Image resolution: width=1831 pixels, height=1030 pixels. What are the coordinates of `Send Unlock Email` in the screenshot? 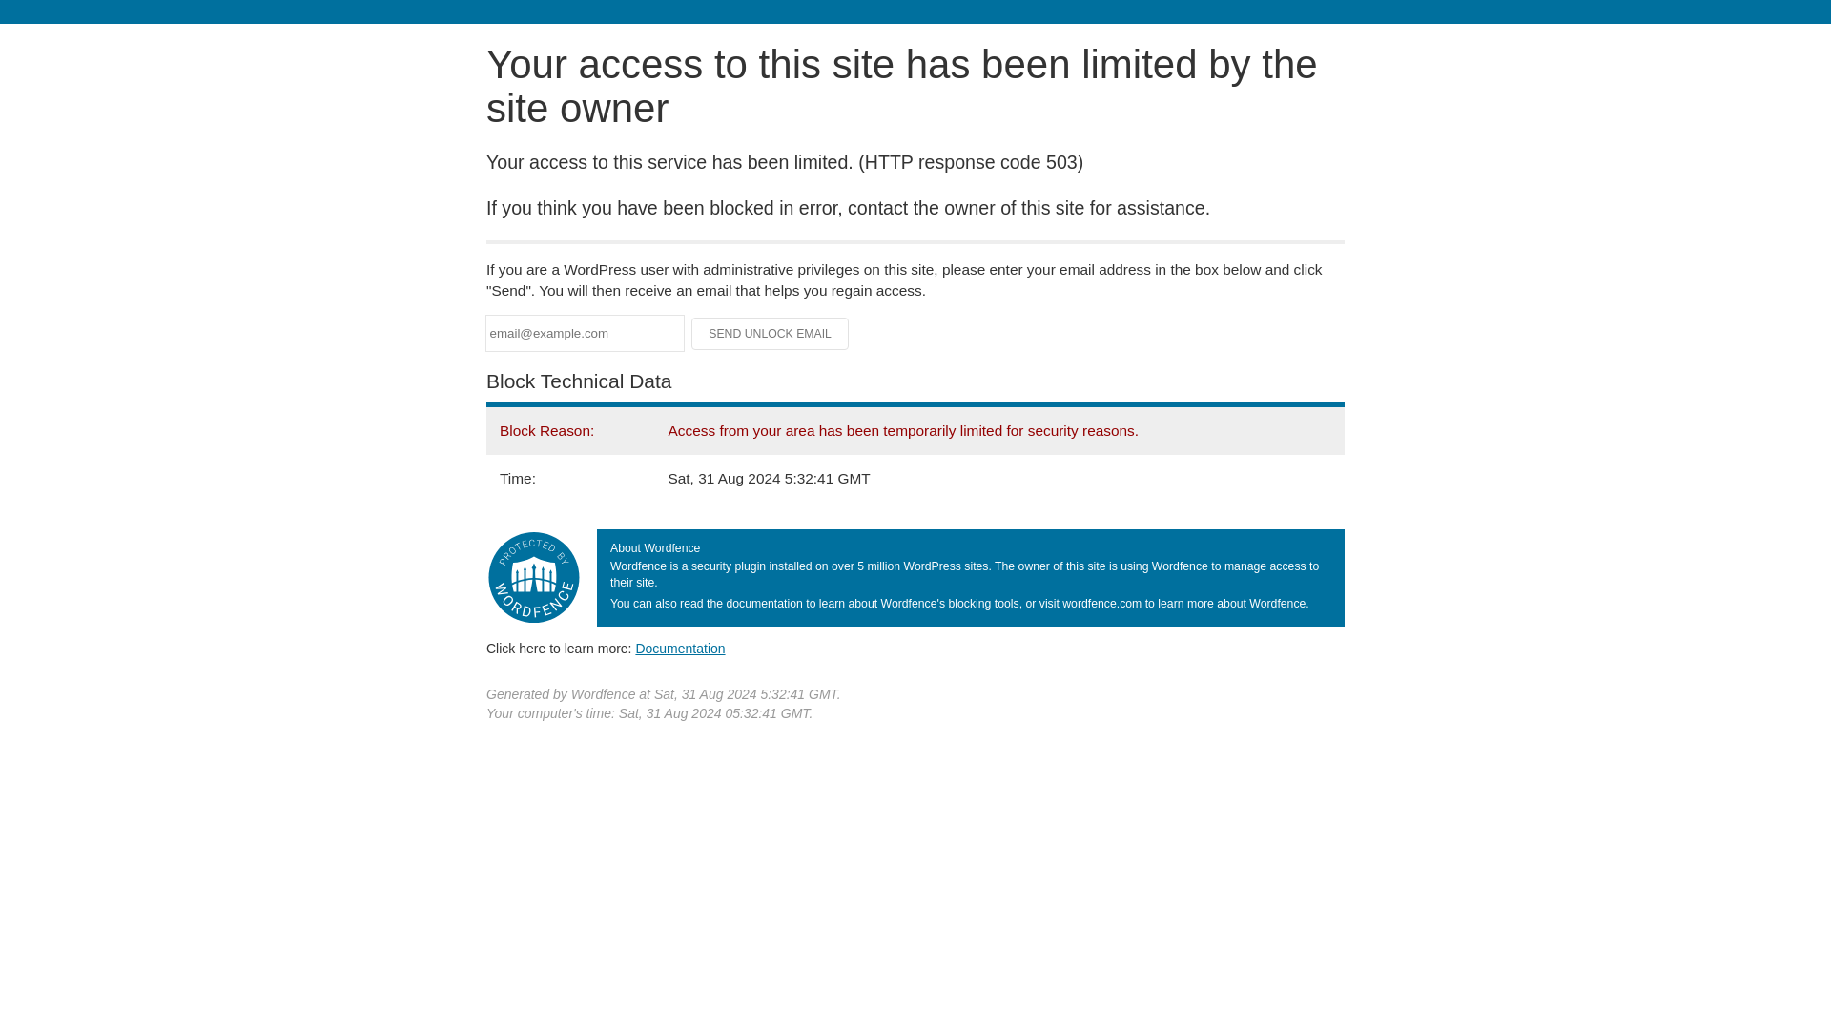 It's located at (771, 334).